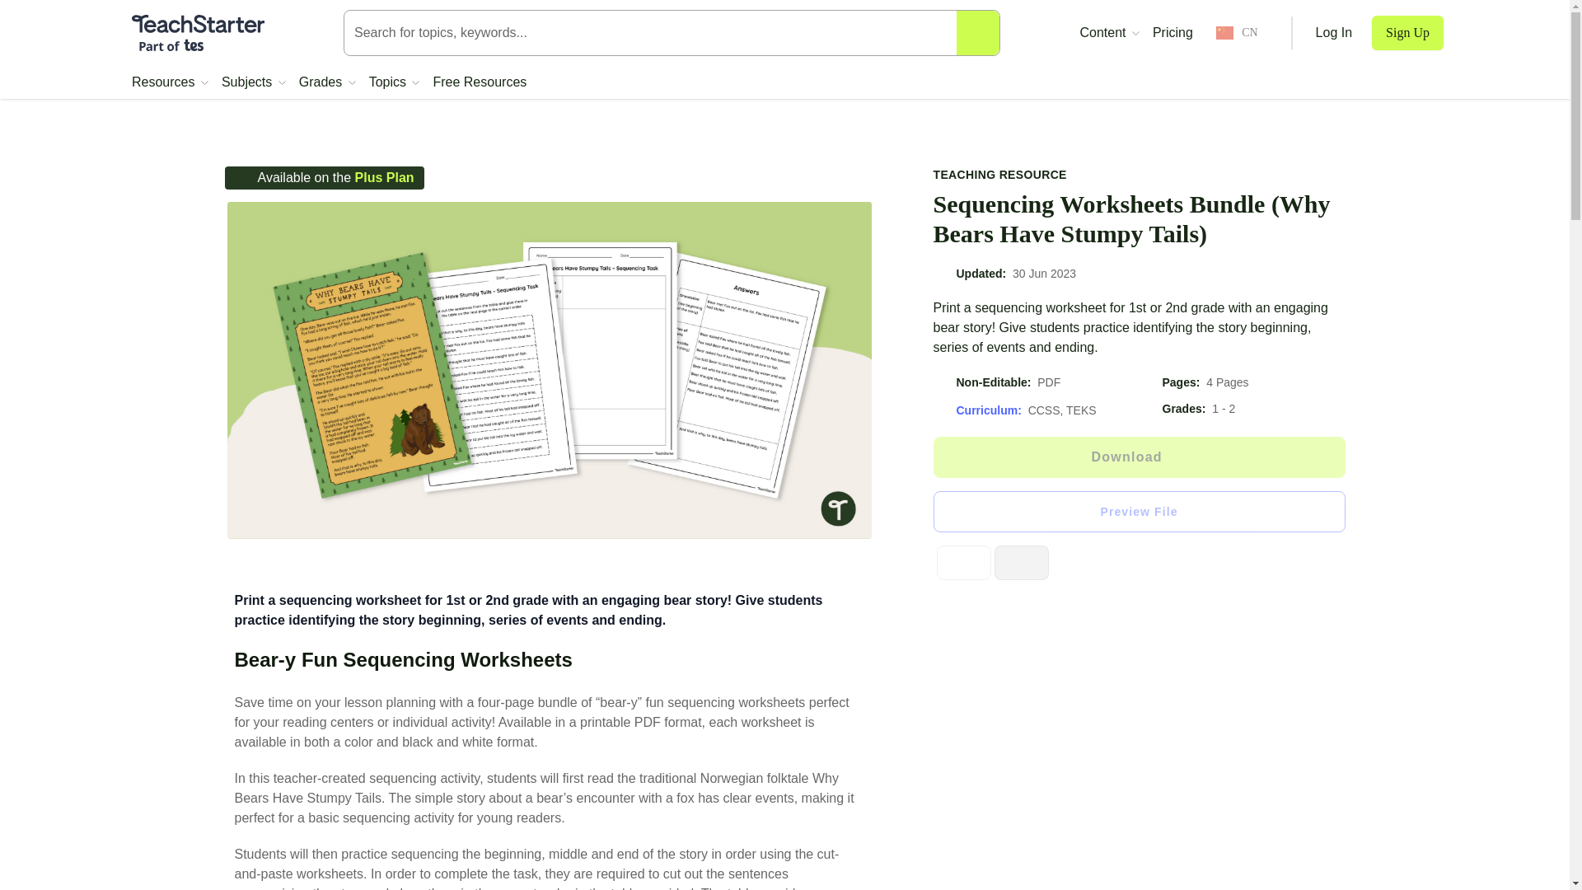 This screenshot has width=1582, height=890. What do you see at coordinates (198, 33) in the screenshot?
I see `Back to homepage` at bounding box center [198, 33].